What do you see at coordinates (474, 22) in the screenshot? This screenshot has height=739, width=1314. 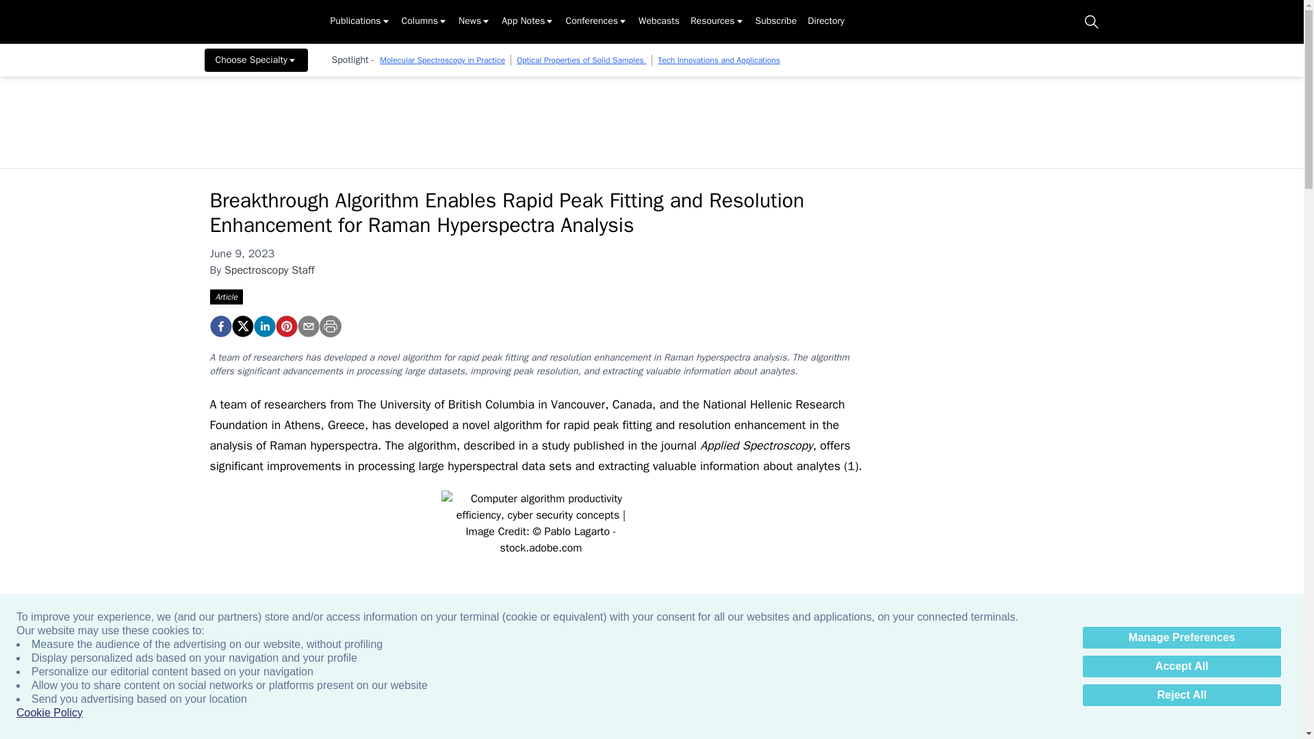 I see `News` at bounding box center [474, 22].